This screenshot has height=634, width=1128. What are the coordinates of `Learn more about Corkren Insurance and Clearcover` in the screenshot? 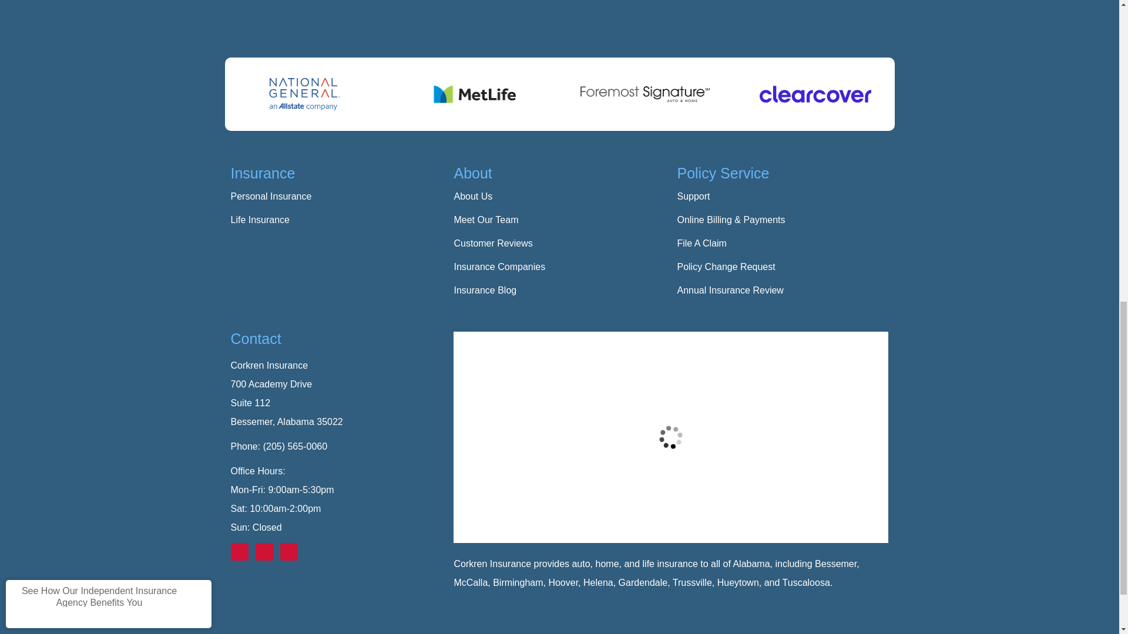 It's located at (815, 94).